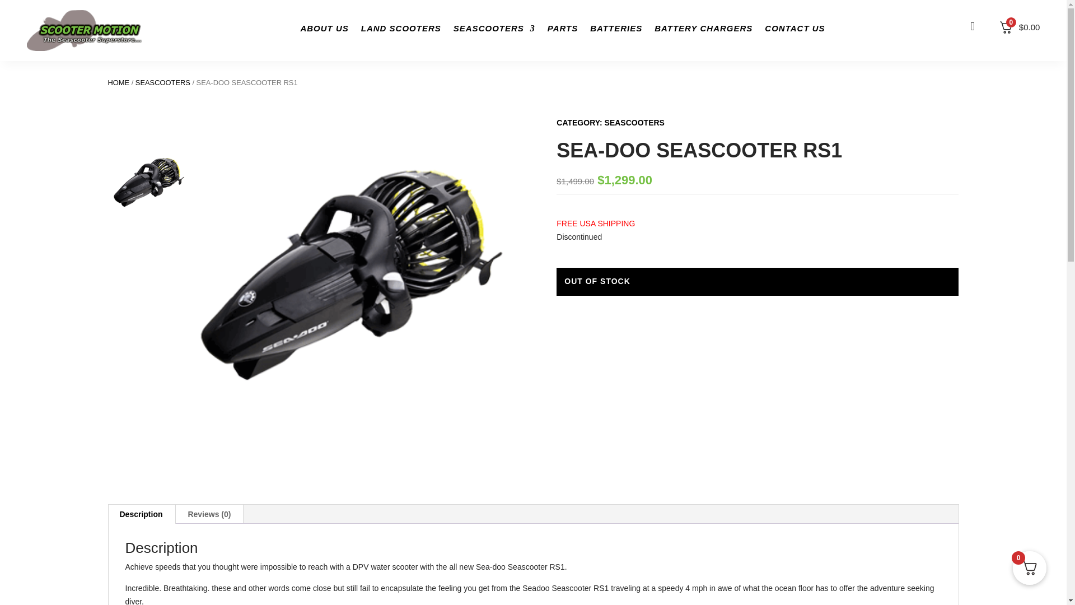 The image size is (1075, 605). What do you see at coordinates (494, 30) in the screenshot?
I see `SEASCOOTERS` at bounding box center [494, 30].